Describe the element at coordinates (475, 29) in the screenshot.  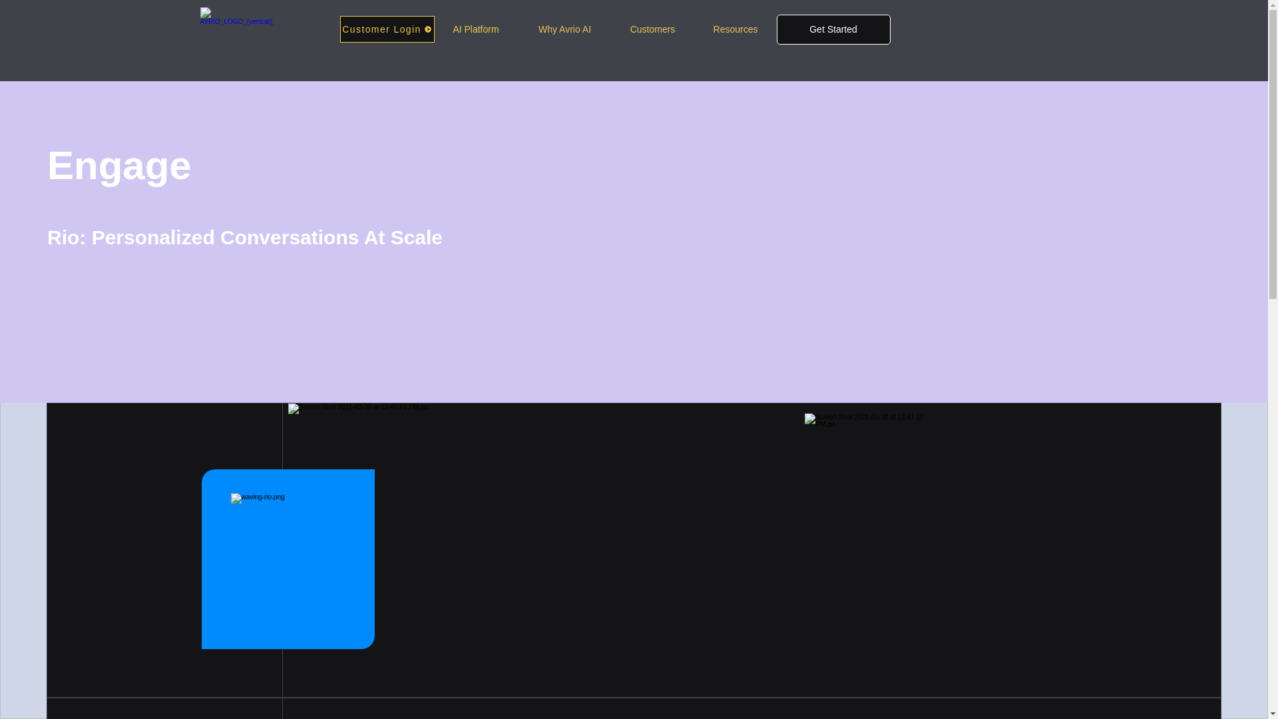
I see `AI Platform` at that location.